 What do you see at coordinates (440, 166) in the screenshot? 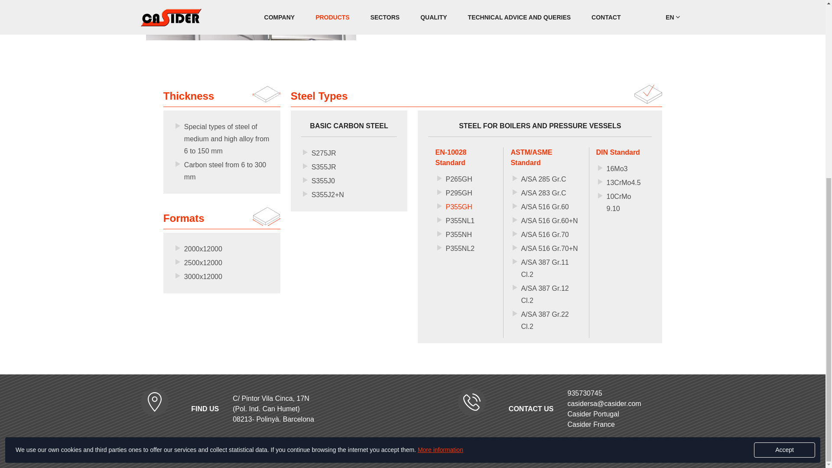
I see `Cookies Policy` at bounding box center [440, 166].